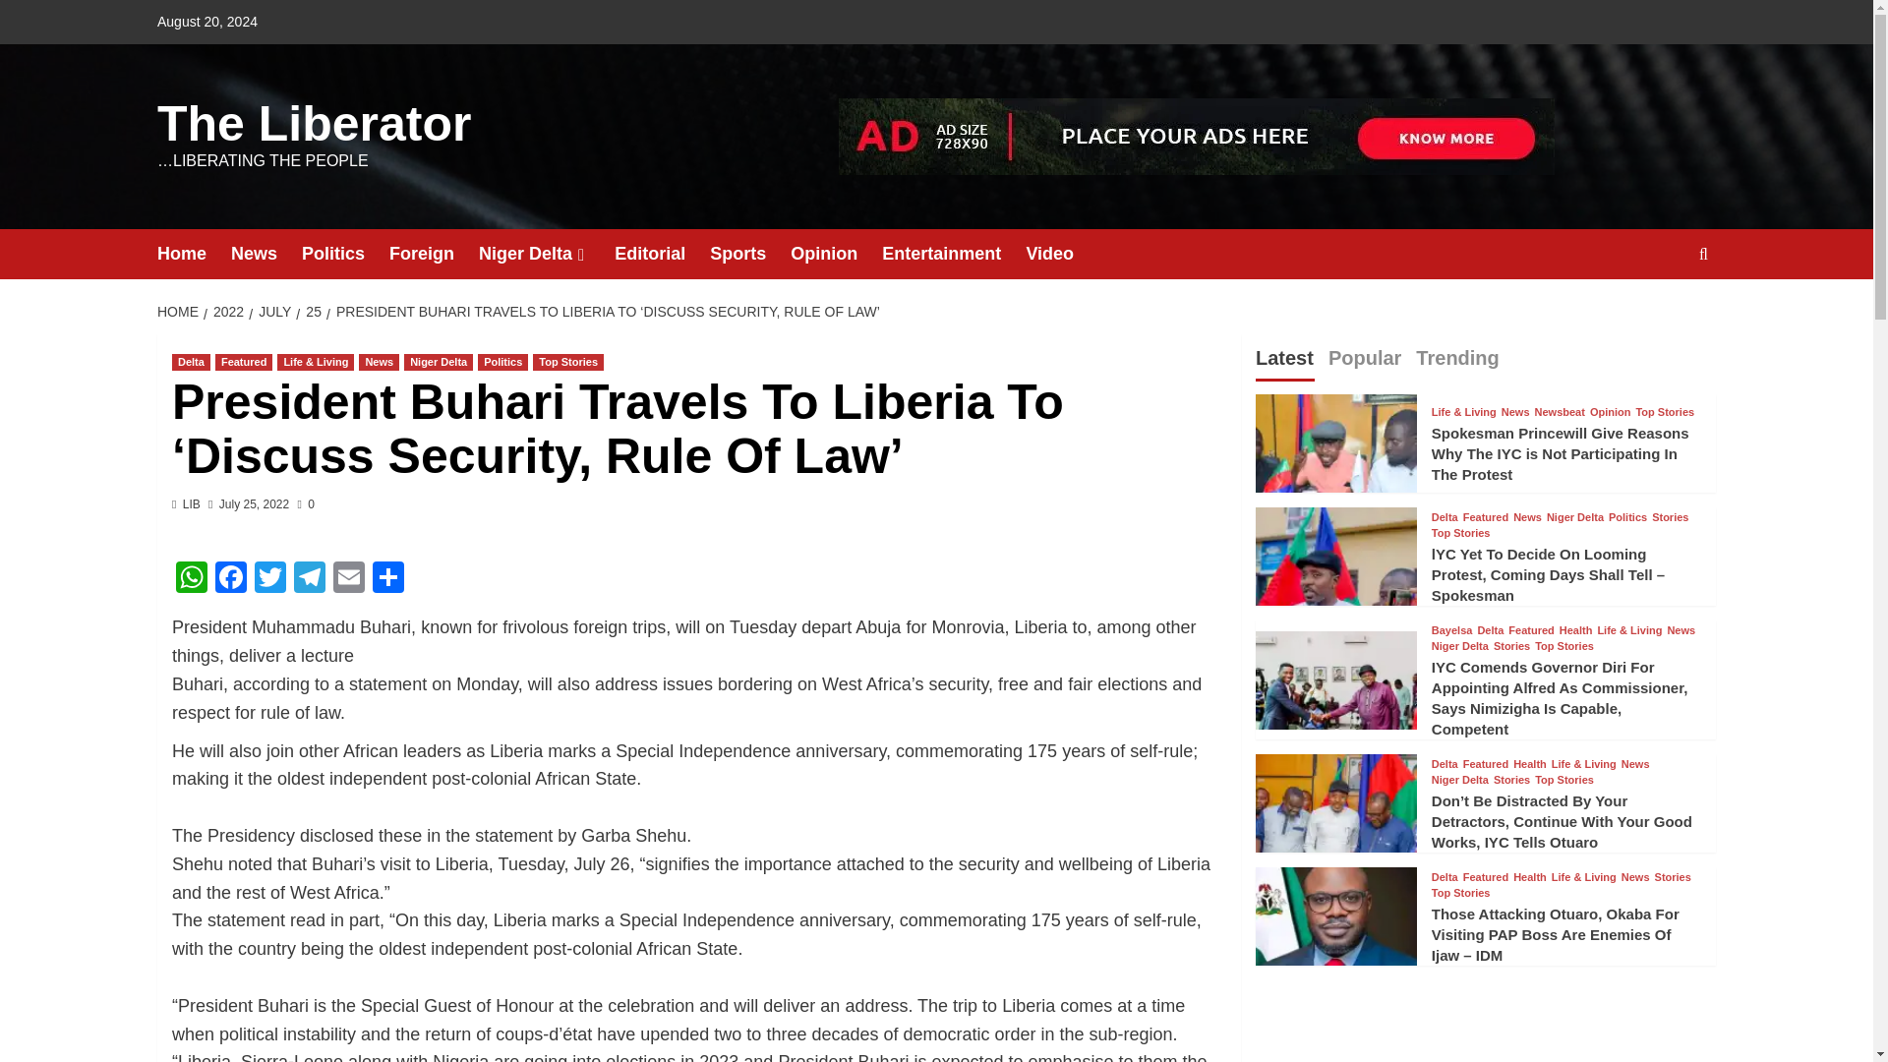 This screenshot has width=1888, height=1062. What do you see at coordinates (307, 503) in the screenshot?
I see `0` at bounding box center [307, 503].